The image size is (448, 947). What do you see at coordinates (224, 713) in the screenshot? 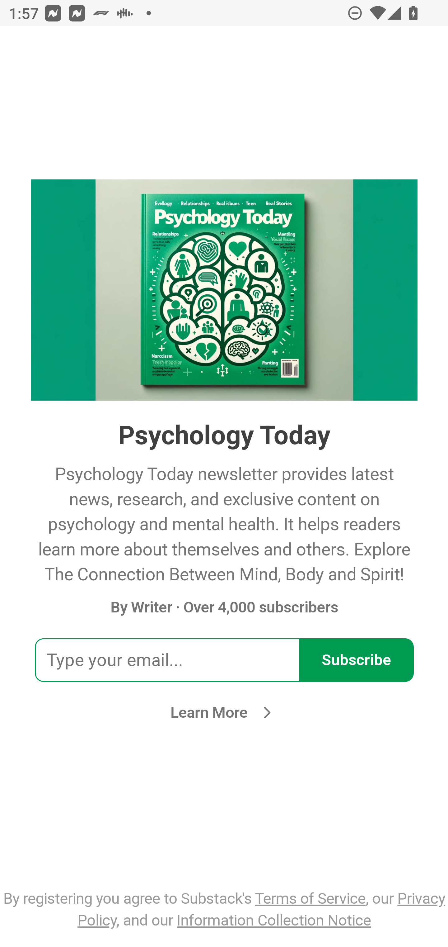
I see `Learn More` at bounding box center [224, 713].